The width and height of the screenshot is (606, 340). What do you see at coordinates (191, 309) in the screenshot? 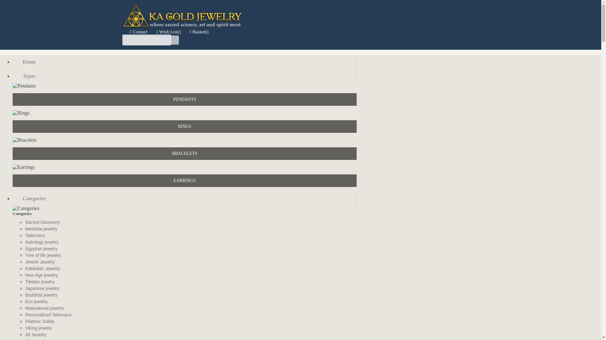
I see `Motivational jewelry` at bounding box center [191, 309].